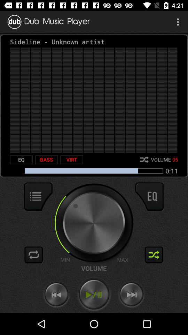 This screenshot has height=335, width=188. I want to click on shuffle option, so click(154, 255).